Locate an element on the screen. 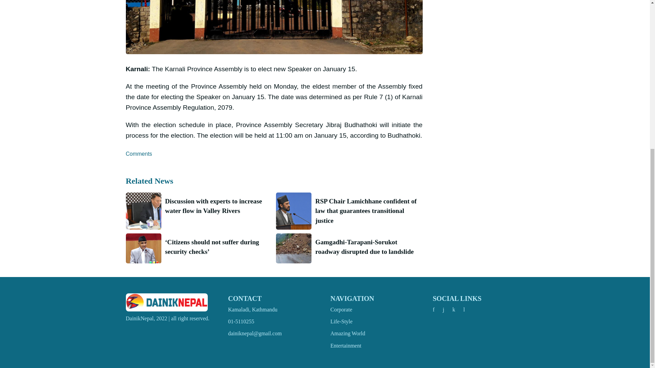 This screenshot has width=655, height=368. Life-Style is located at coordinates (341, 321).